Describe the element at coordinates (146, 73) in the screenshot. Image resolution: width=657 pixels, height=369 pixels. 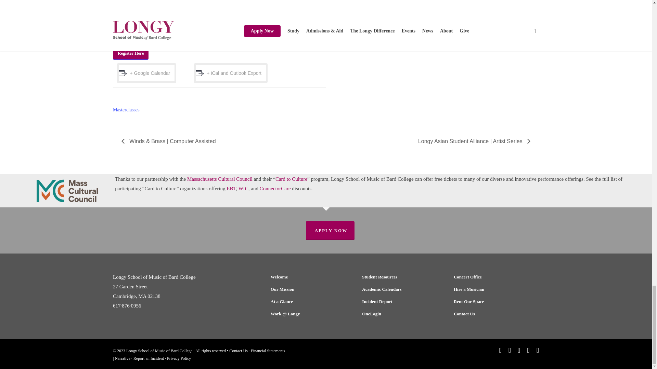
I see `Add to Google Calendar` at that location.